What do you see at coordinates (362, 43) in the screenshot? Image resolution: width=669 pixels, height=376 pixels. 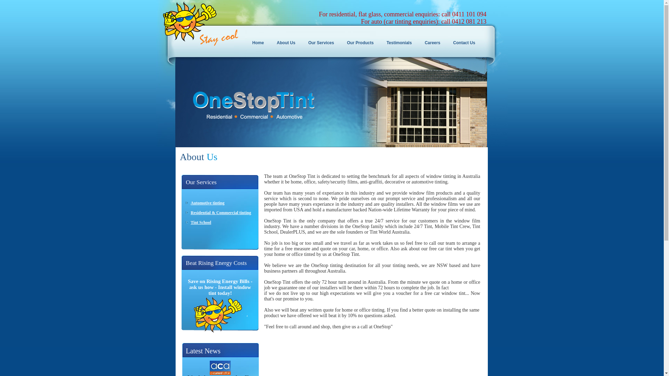 I see `Our Products` at bounding box center [362, 43].